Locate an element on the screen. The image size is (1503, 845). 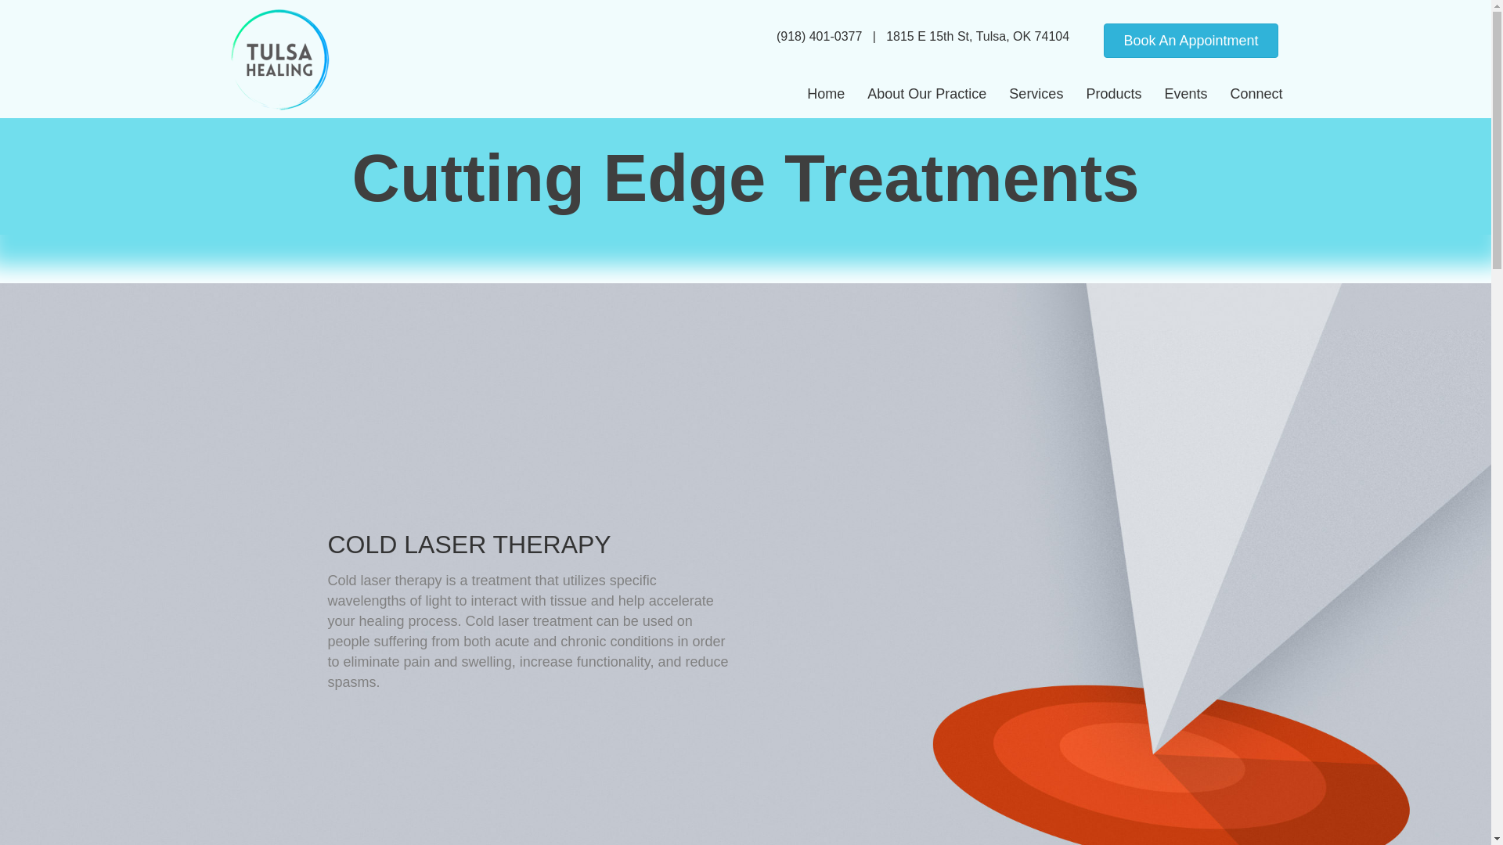
Upcoming Events is located at coordinates (1185, 94).